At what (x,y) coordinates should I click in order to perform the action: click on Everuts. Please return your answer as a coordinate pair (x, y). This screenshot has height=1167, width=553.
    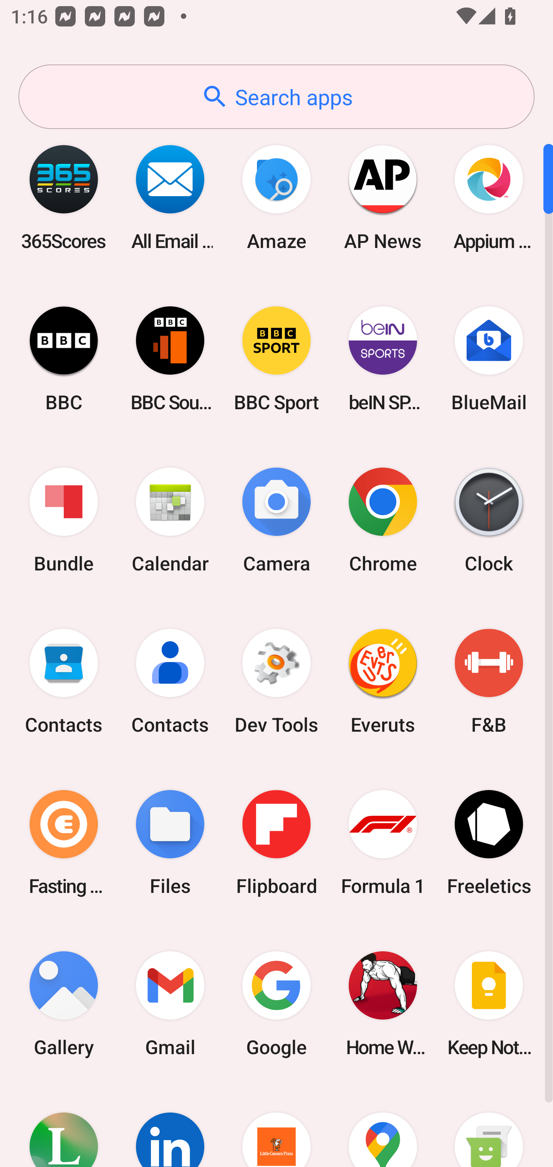
    Looking at the image, I should click on (382, 681).